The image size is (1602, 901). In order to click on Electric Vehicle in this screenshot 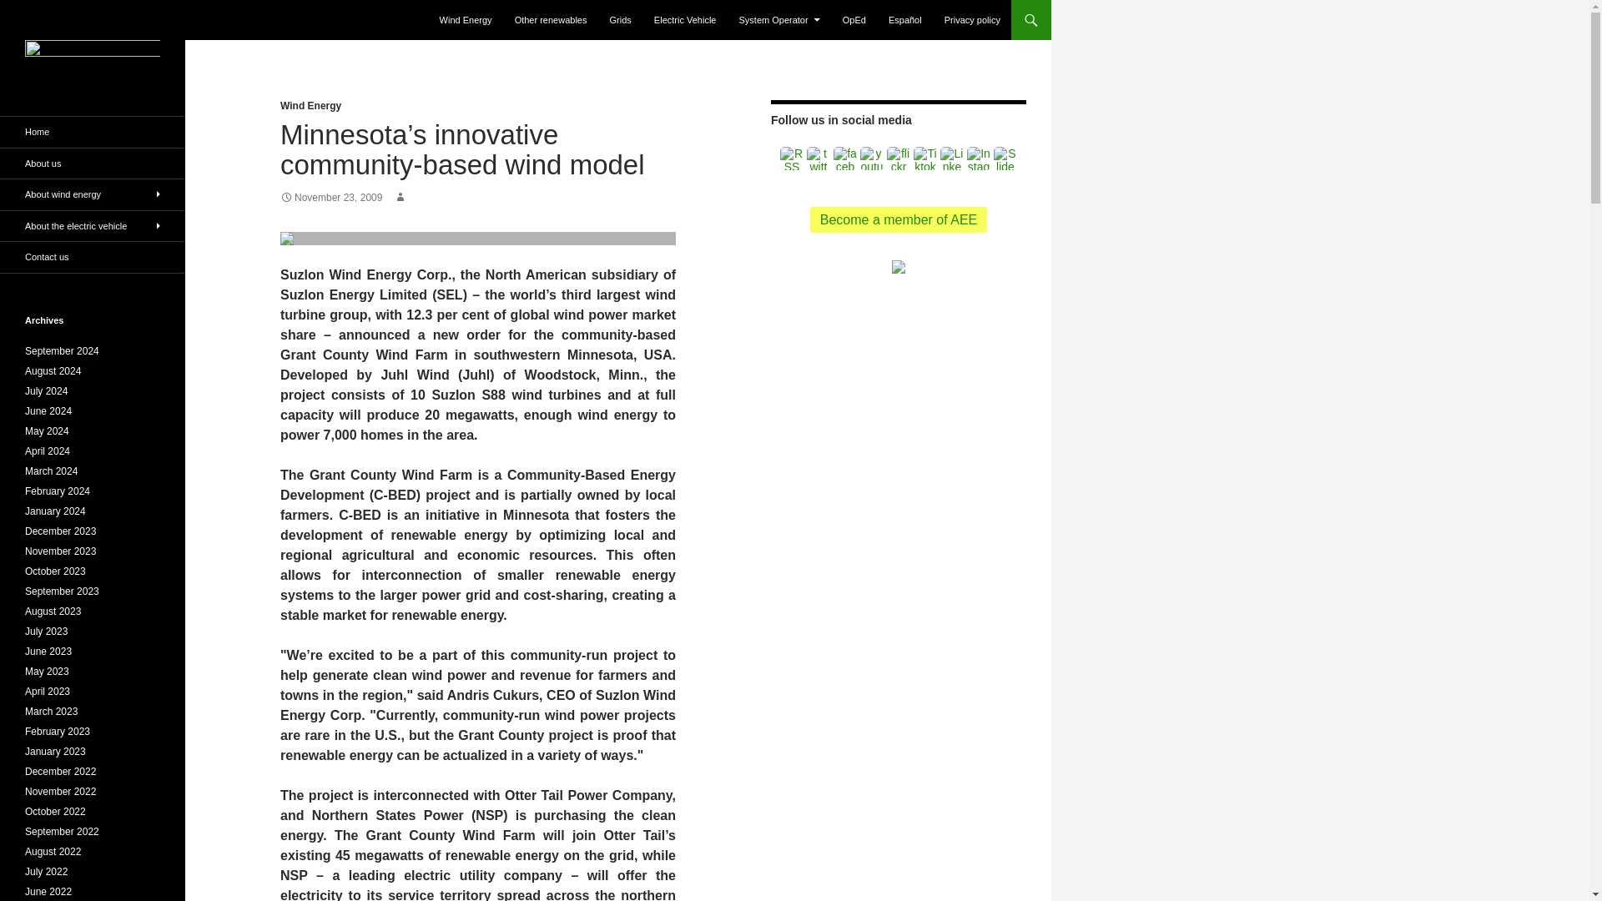, I will do `click(685, 20)`.